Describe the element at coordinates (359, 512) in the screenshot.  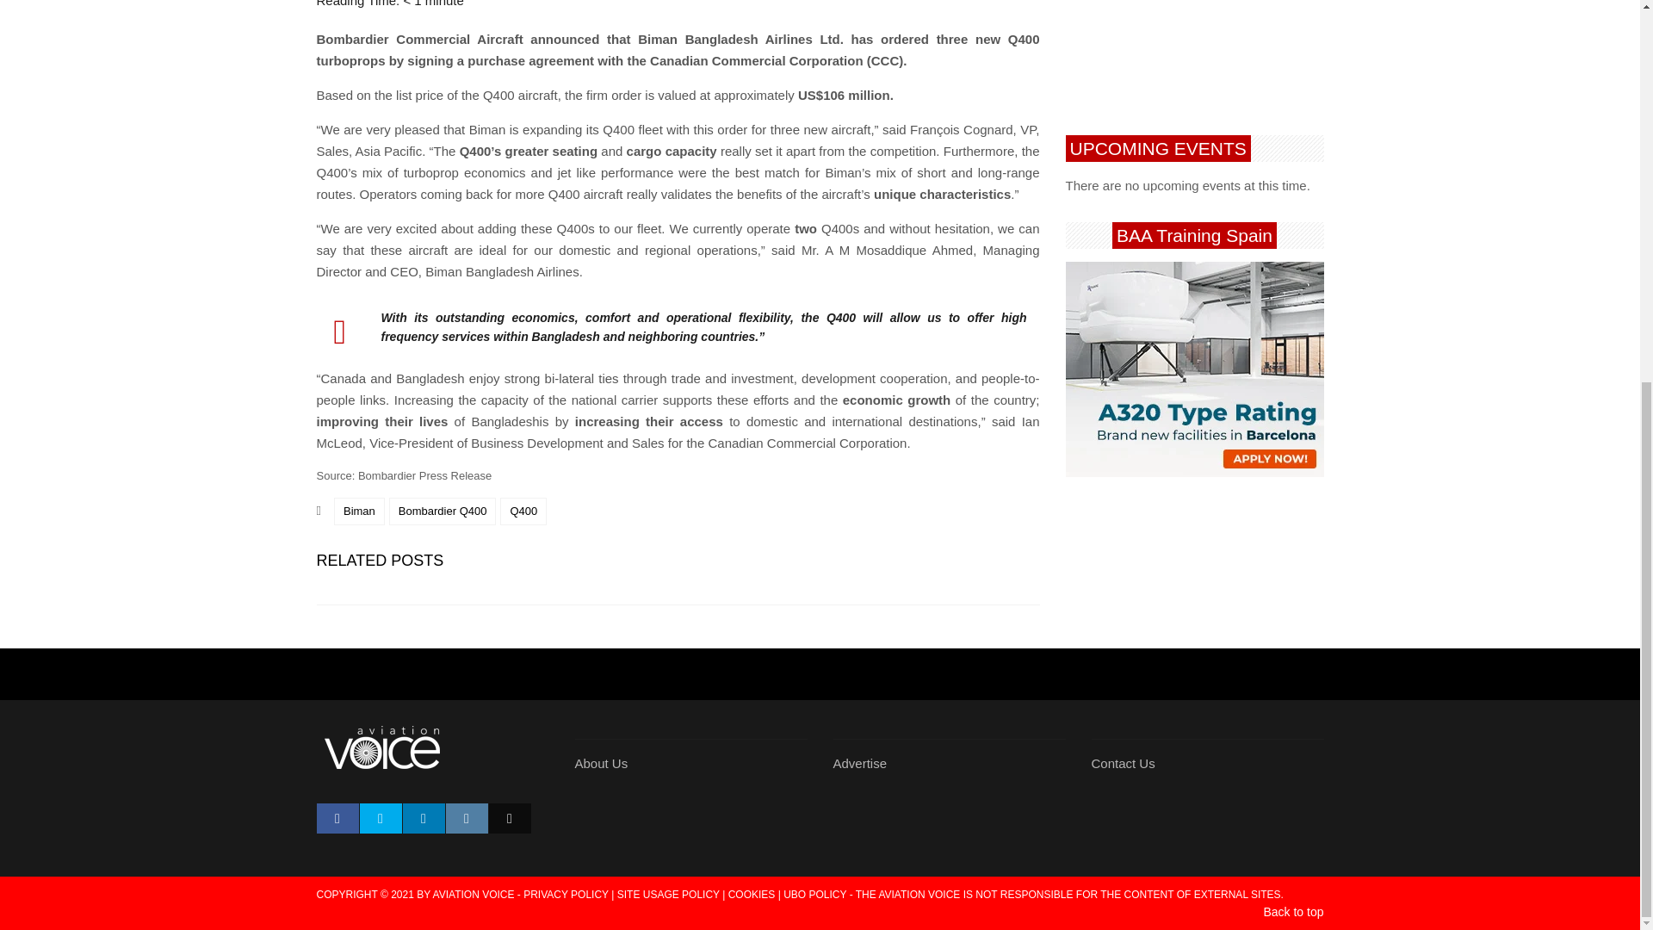
I see `Biman` at that location.